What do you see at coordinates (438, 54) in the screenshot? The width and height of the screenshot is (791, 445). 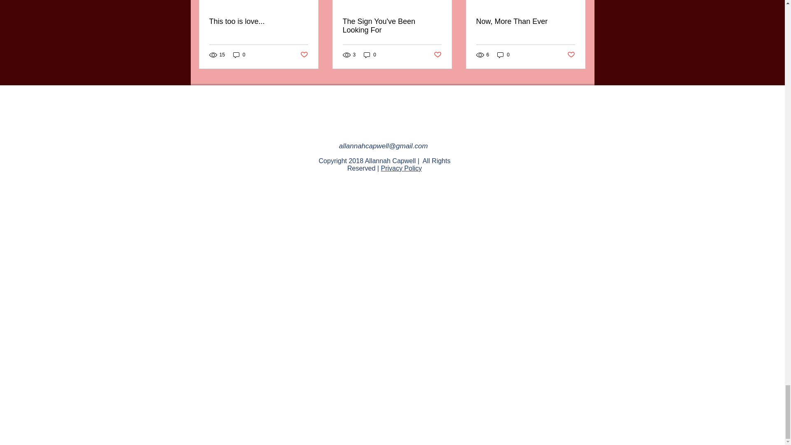 I see `Post not marked as liked` at bounding box center [438, 54].